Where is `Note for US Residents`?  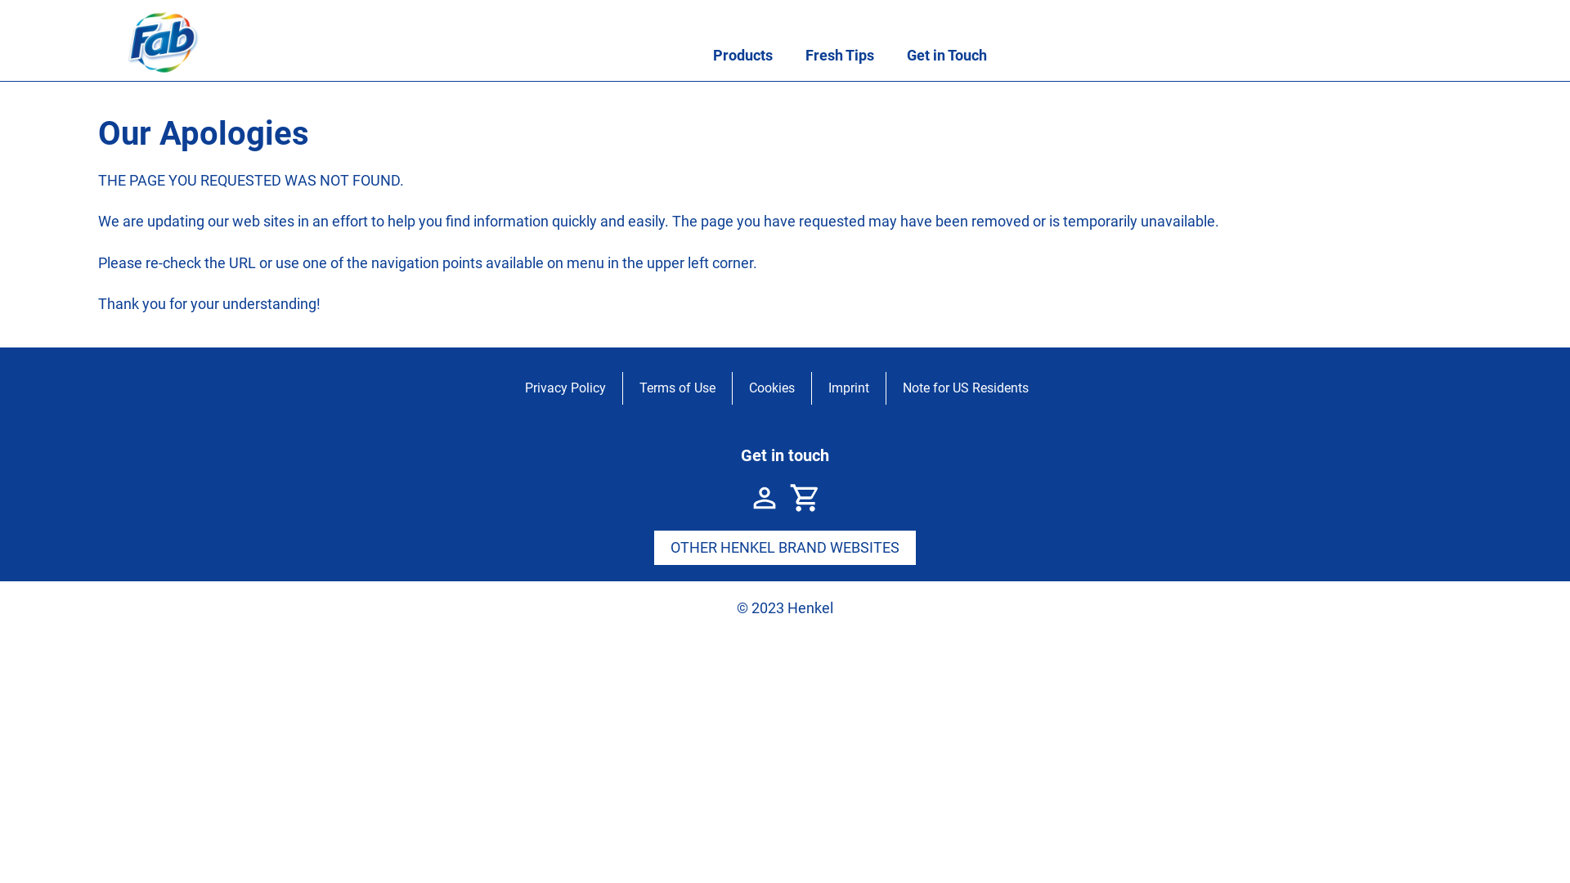
Note for US Residents is located at coordinates (966, 388).